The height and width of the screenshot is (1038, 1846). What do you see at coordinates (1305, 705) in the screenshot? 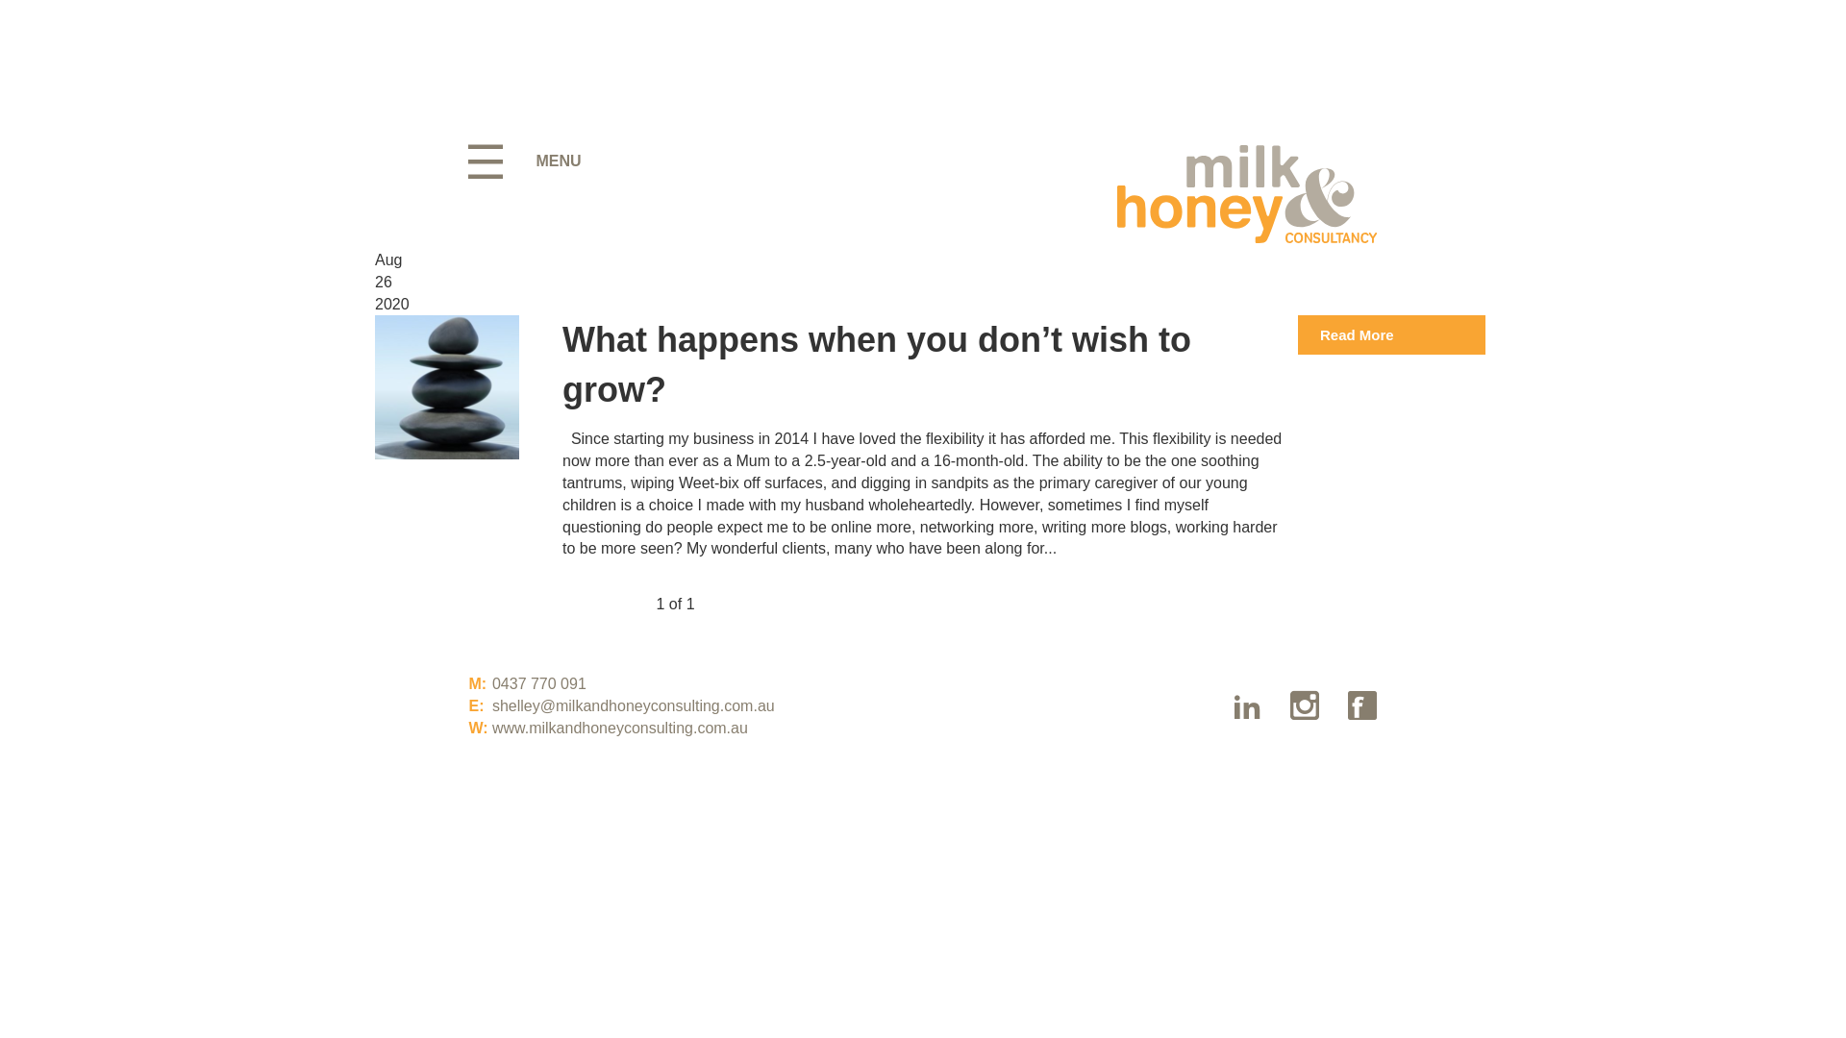
I see `Instagram` at bounding box center [1305, 705].